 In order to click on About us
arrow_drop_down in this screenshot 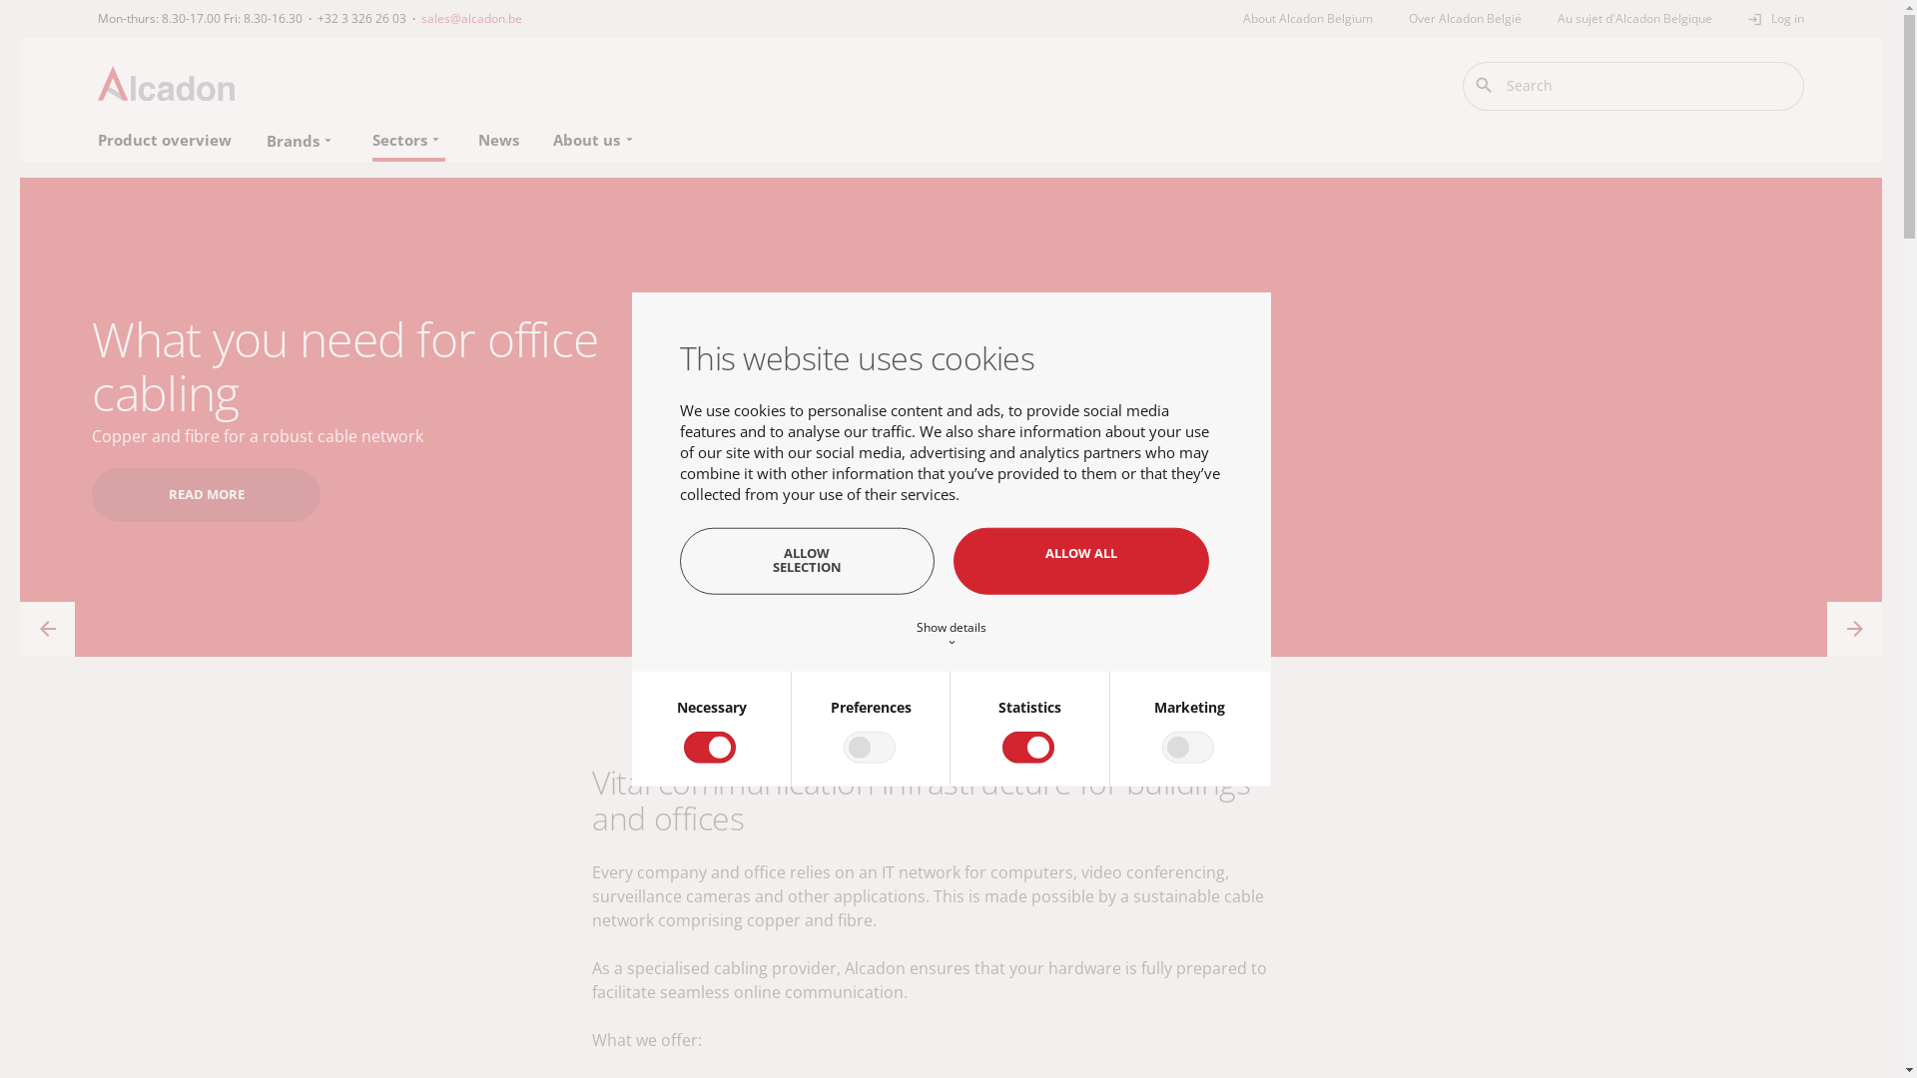, I will do `click(595, 140)`.